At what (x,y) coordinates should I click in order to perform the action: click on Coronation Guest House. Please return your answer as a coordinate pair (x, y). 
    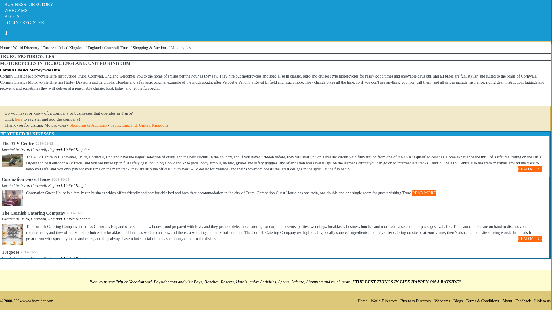
    Looking at the image, I should click on (26, 179).